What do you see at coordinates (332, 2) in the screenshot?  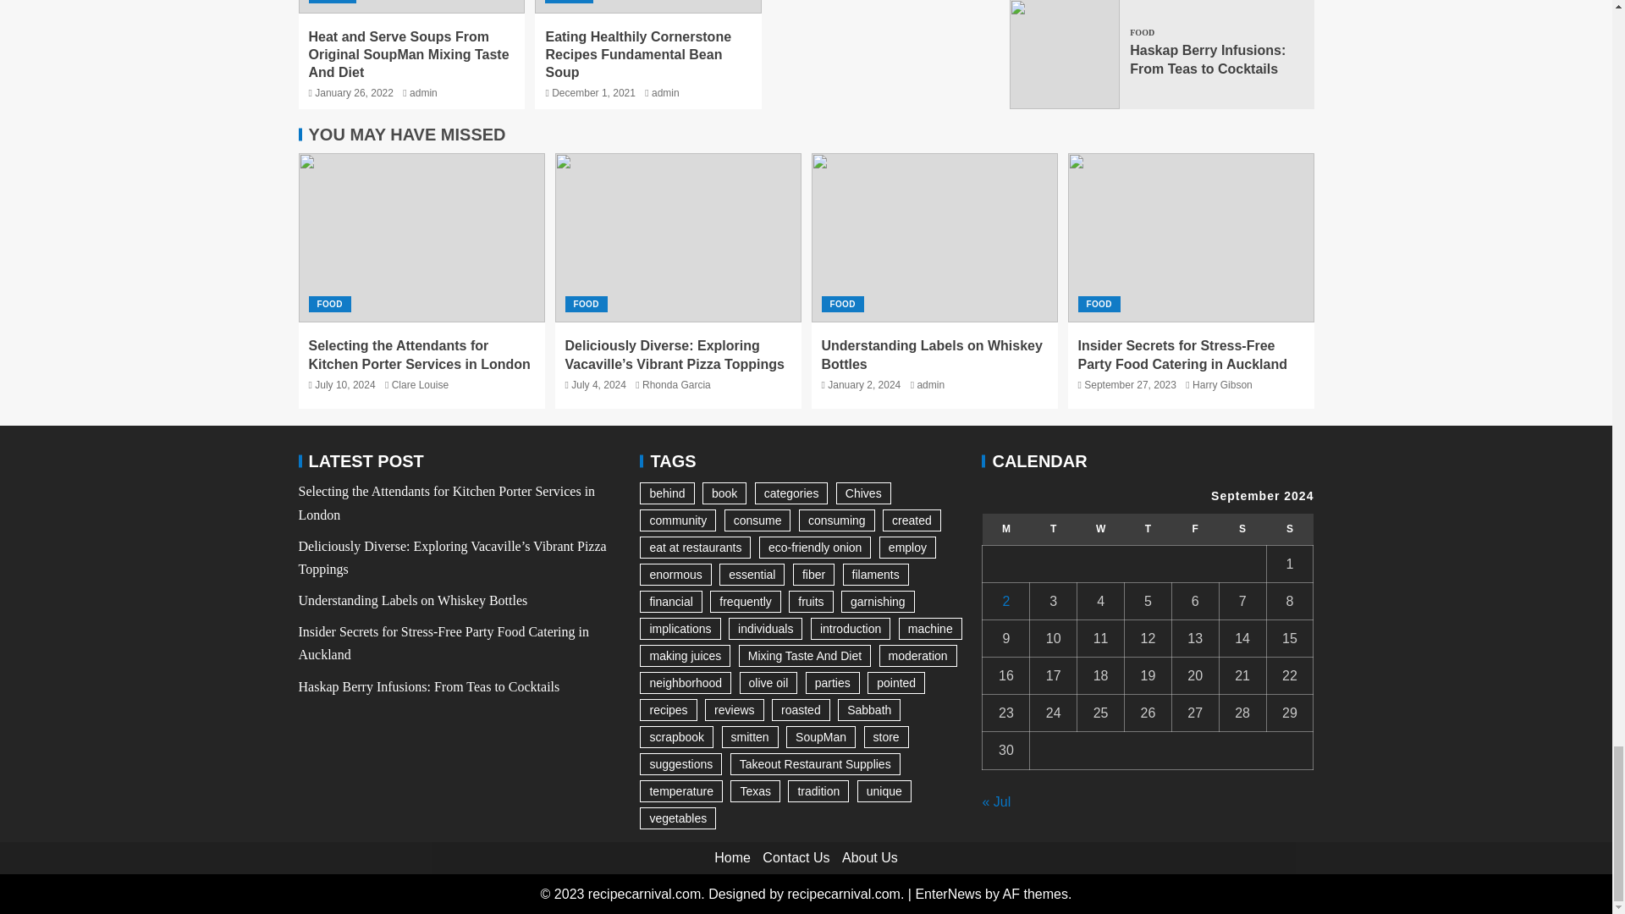 I see `SOUPS` at bounding box center [332, 2].